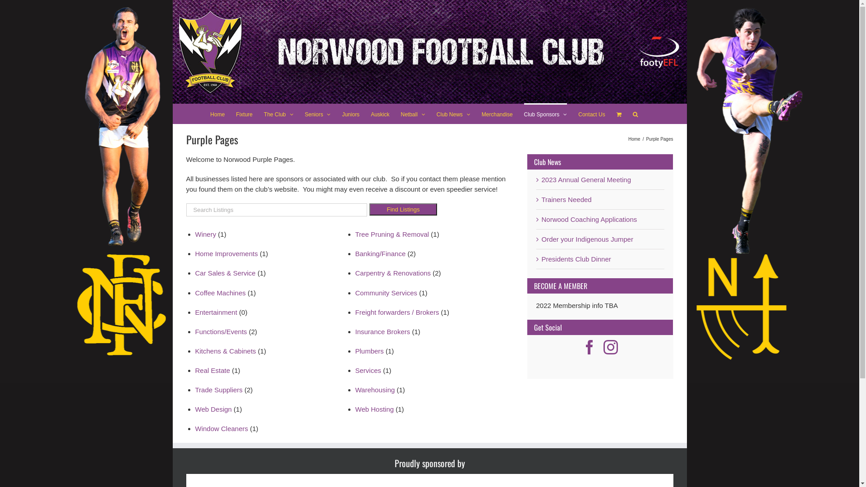 This screenshot has height=487, width=866. What do you see at coordinates (370, 351) in the screenshot?
I see `Plumbers` at bounding box center [370, 351].